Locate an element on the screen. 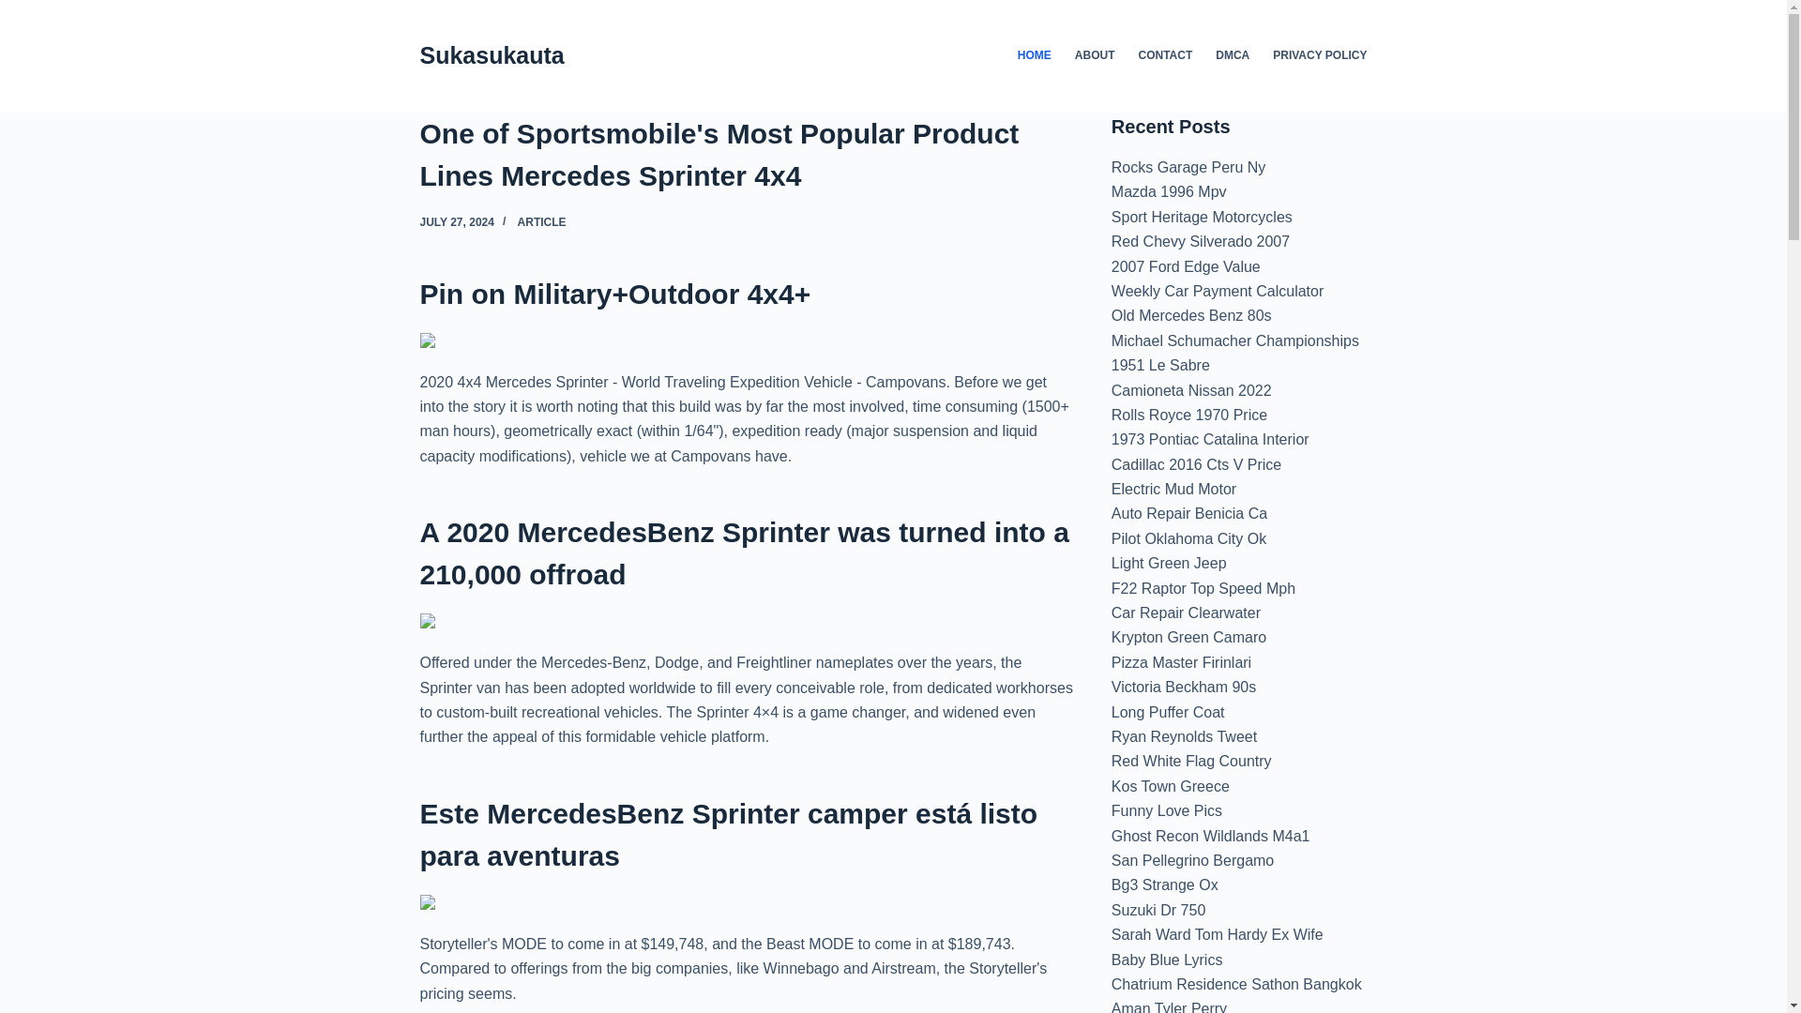 The height and width of the screenshot is (1013, 1801). ARTICLE is located at coordinates (542, 222).